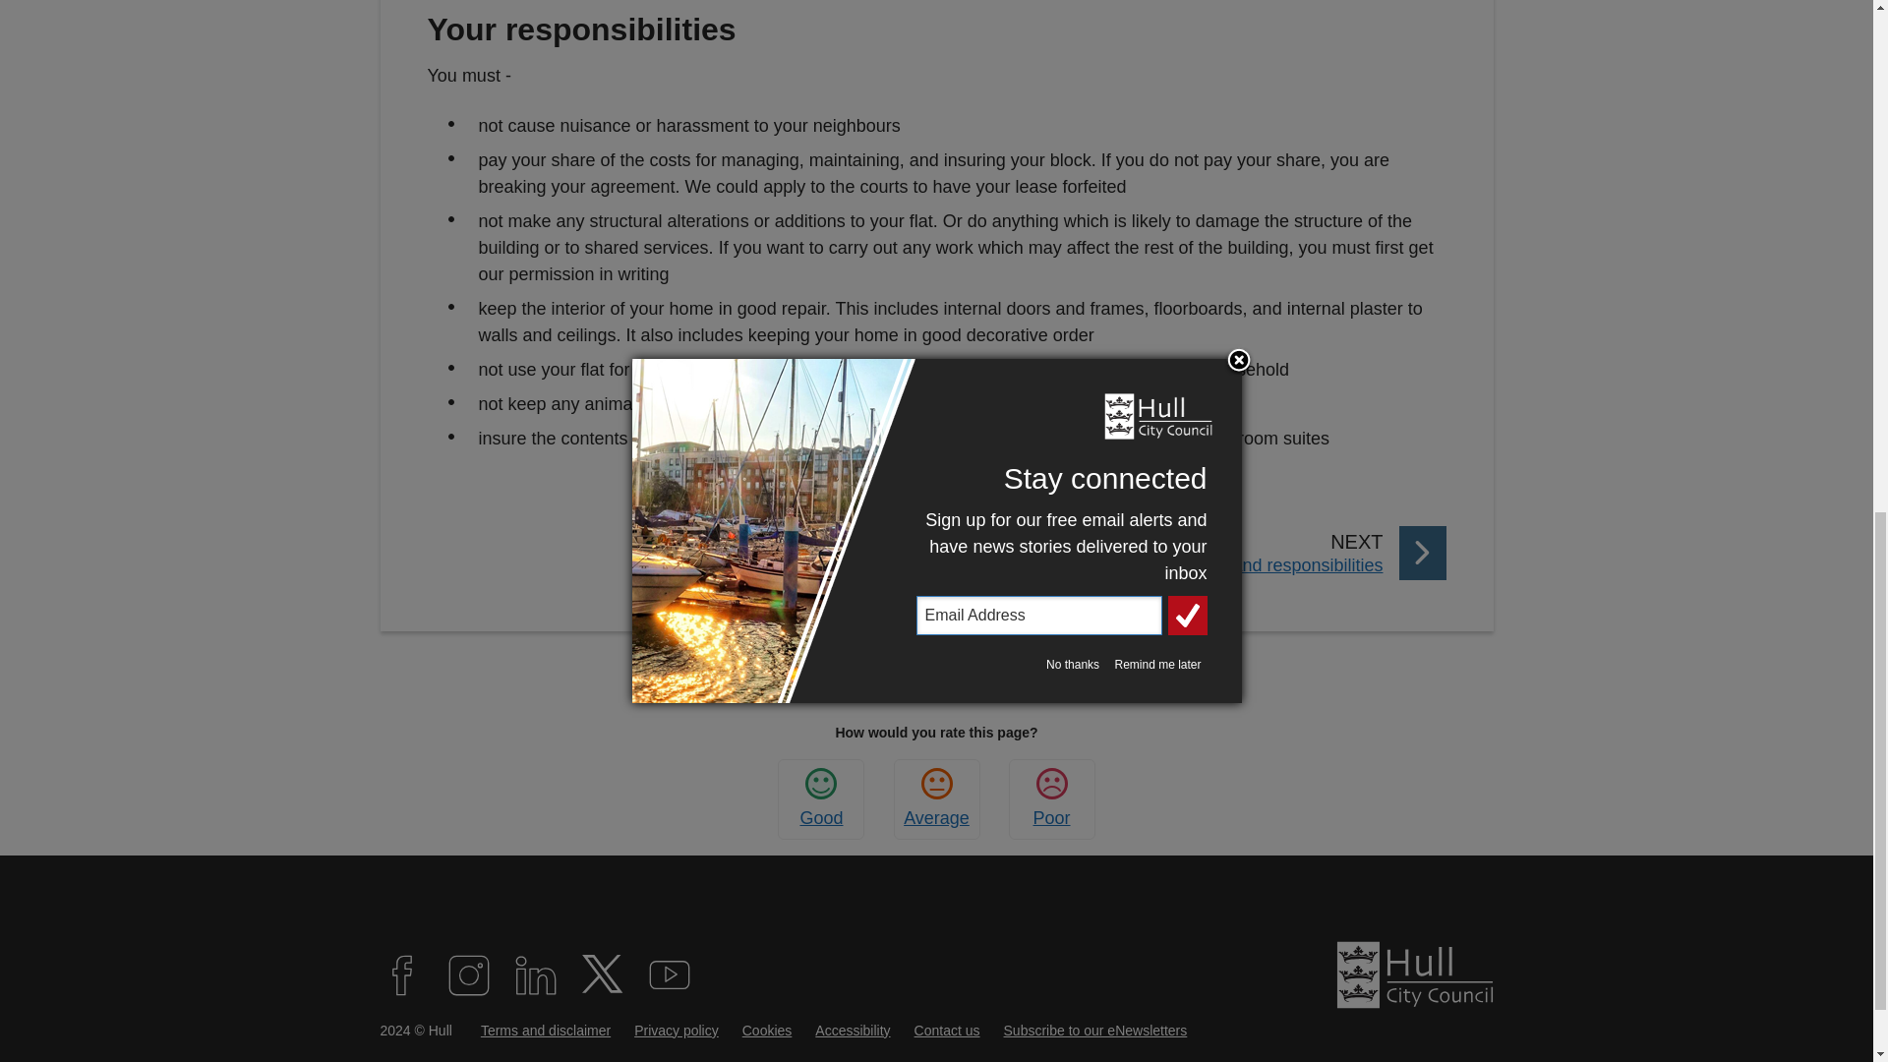  What do you see at coordinates (545, 1031) in the screenshot?
I see `Cookies` at bounding box center [545, 1031].